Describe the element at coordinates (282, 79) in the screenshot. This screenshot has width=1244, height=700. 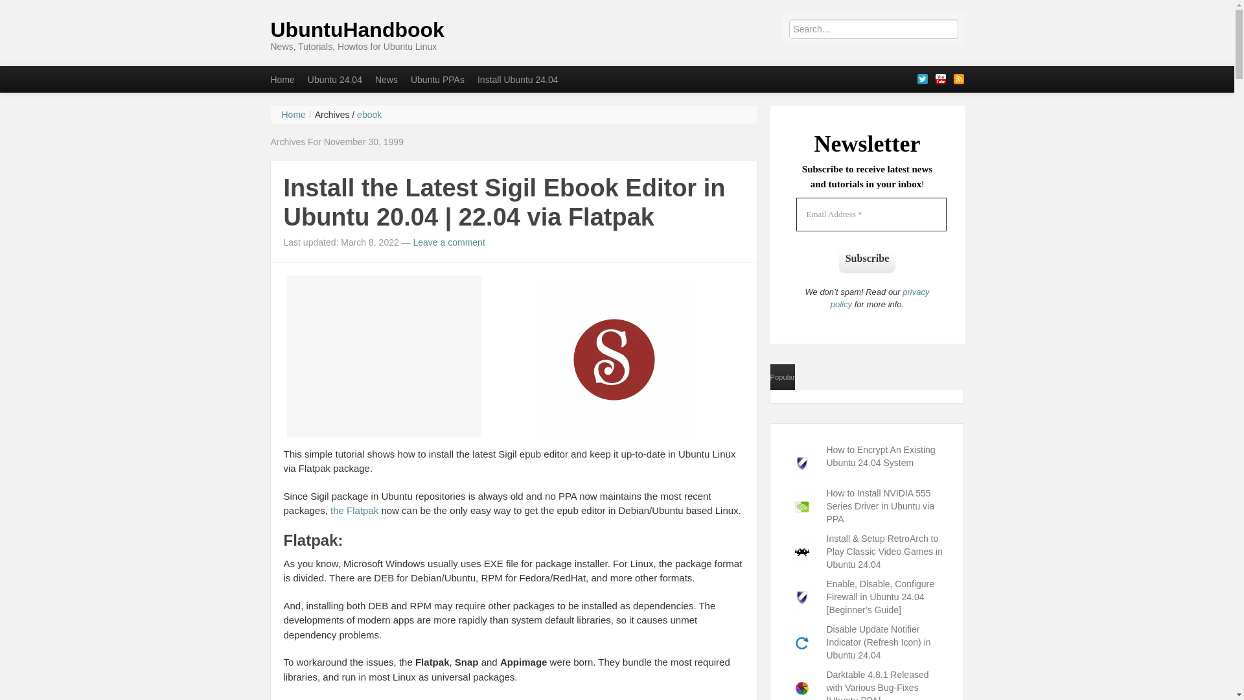
I see `Home` at that location.